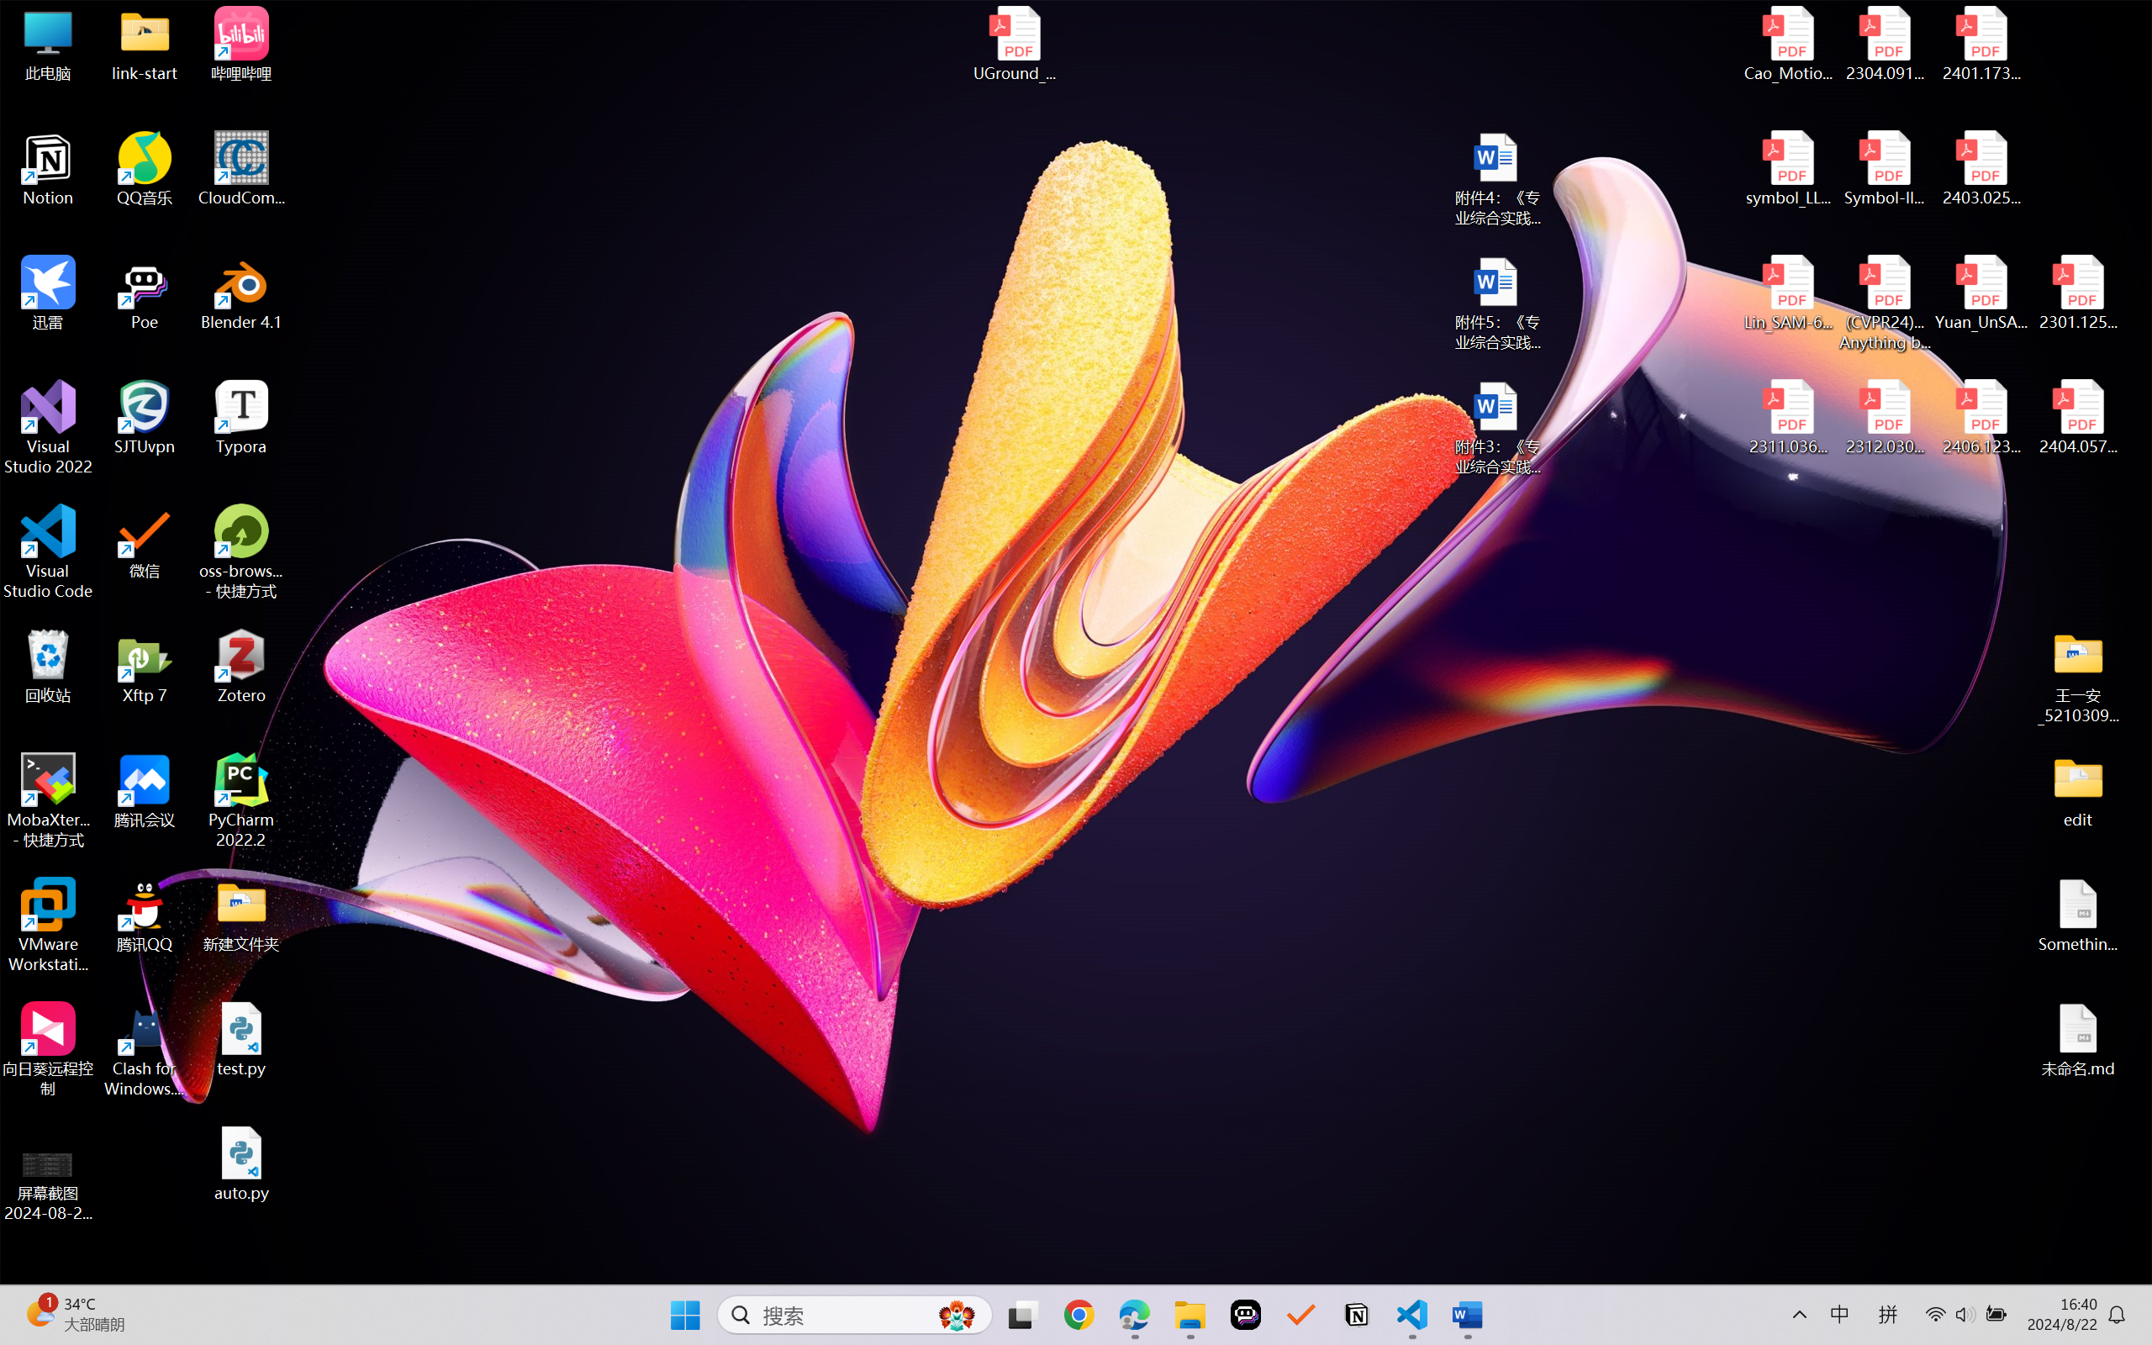 The image size is (2152, 1345). What do you see at coordinates (2078, 915) in the screenshot?
I see `Something.md` at bounding box center [2078, 915].